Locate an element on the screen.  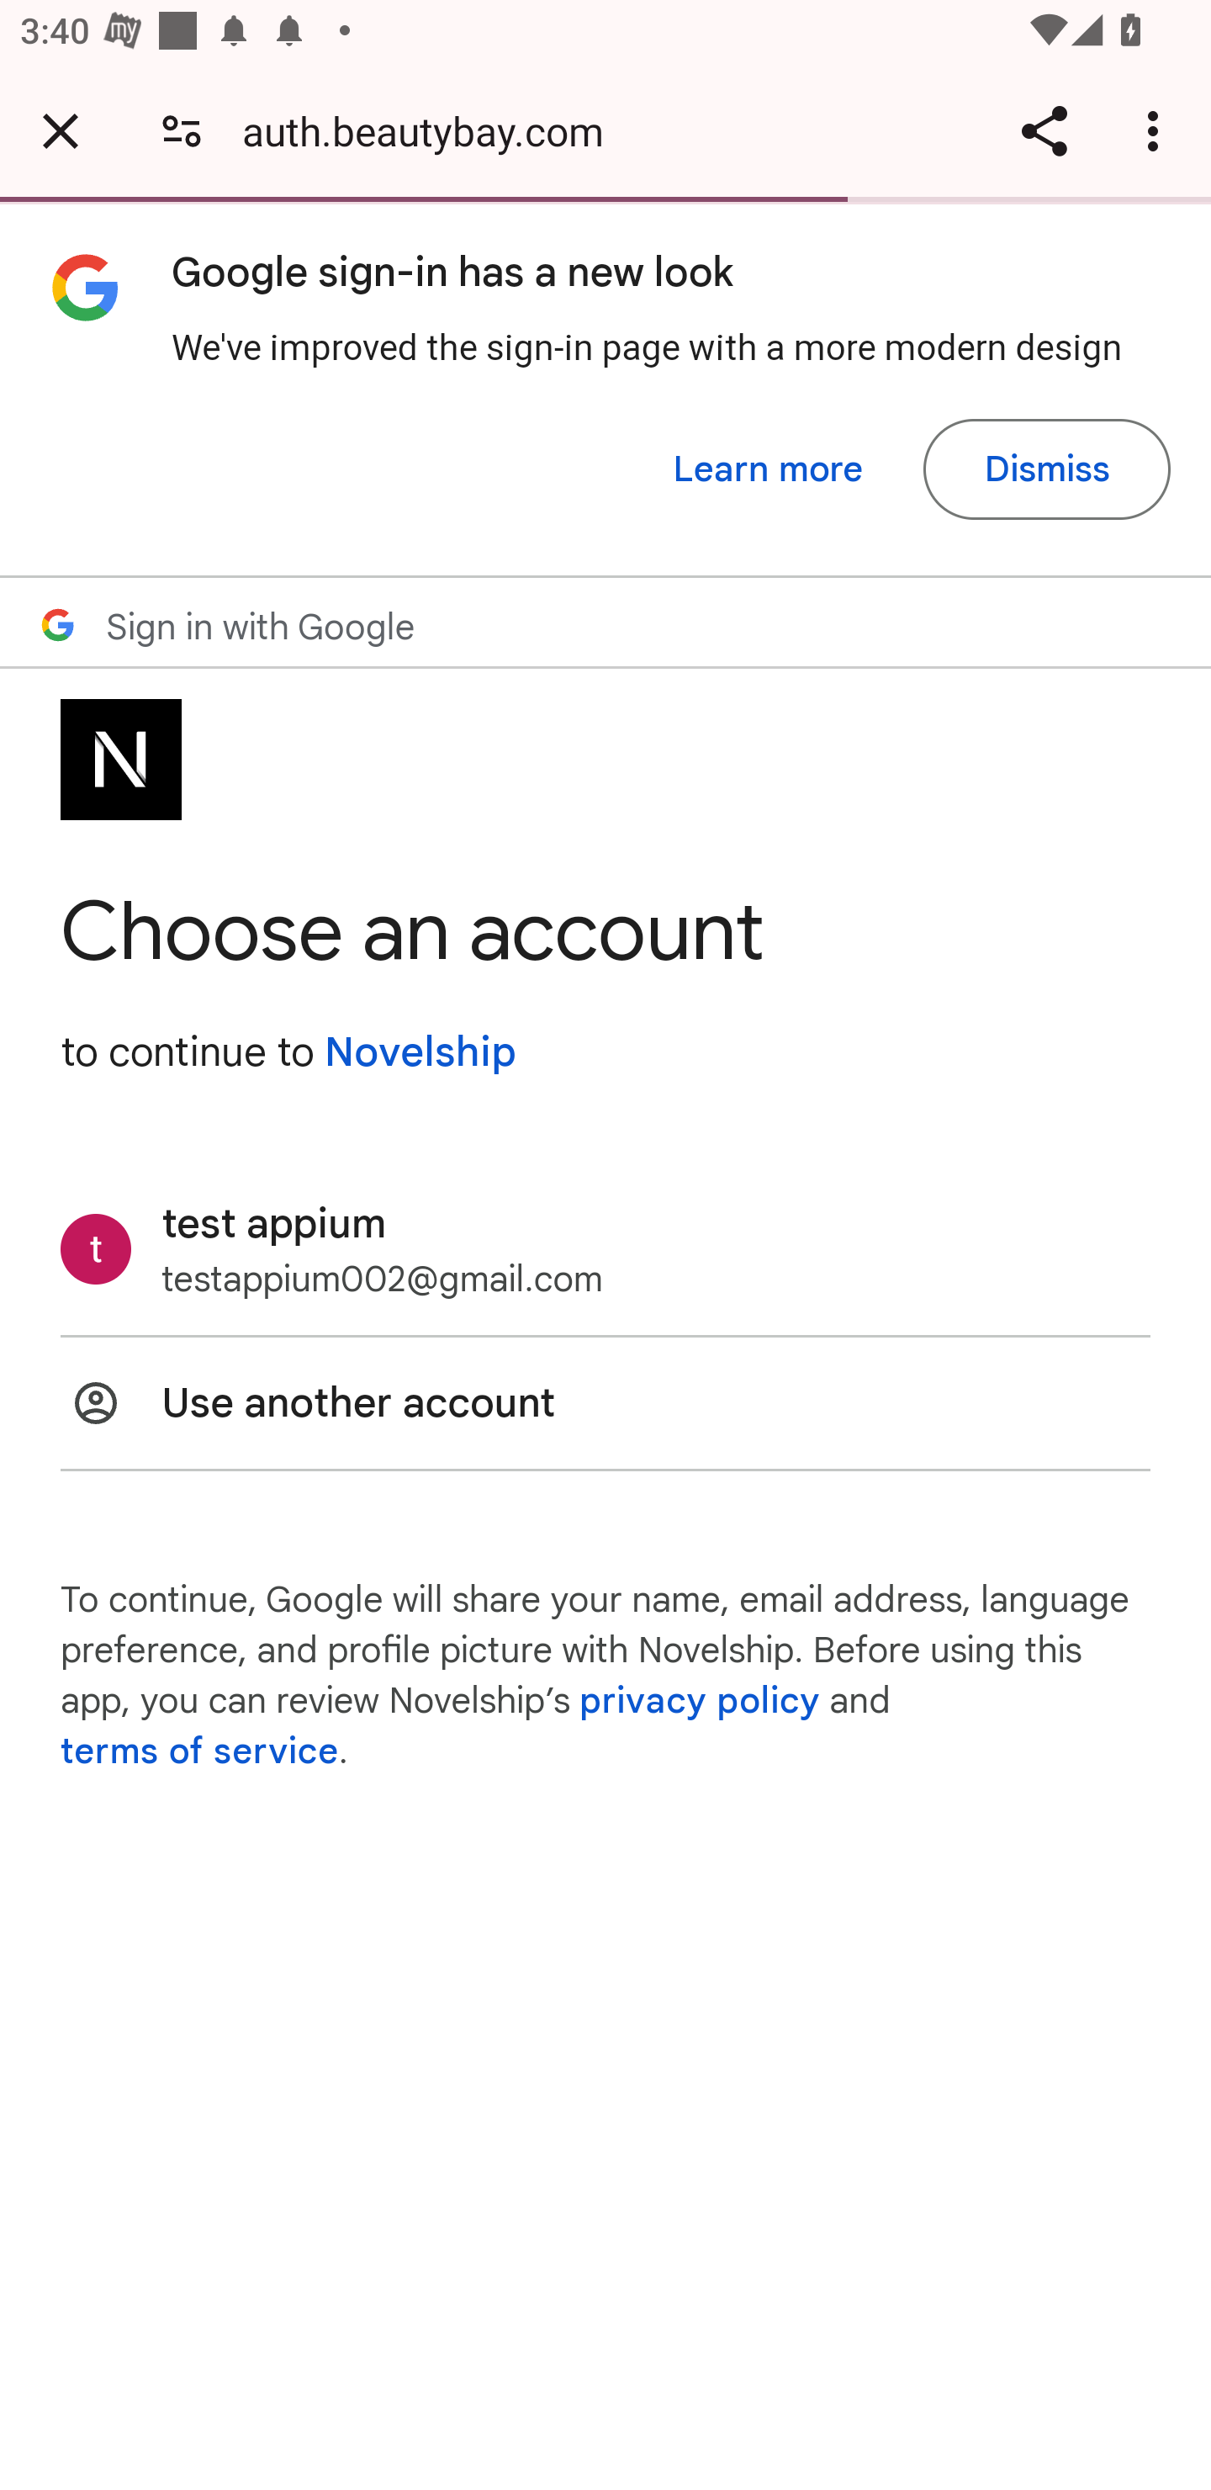
Close tab is located at coordinates (61, 130).